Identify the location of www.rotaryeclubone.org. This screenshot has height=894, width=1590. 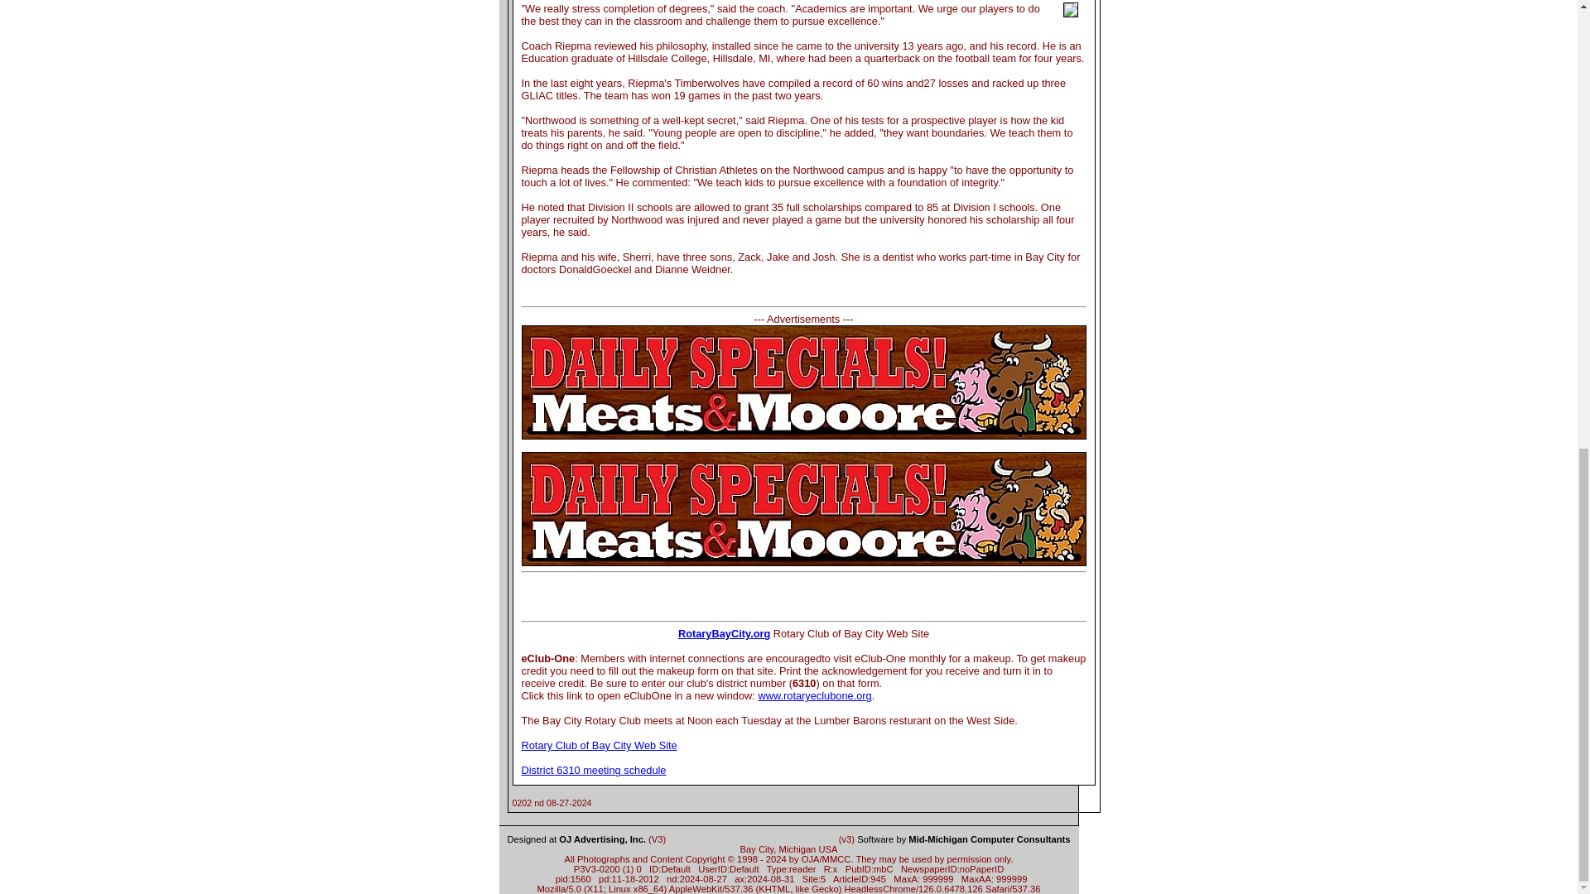
(815, 695).